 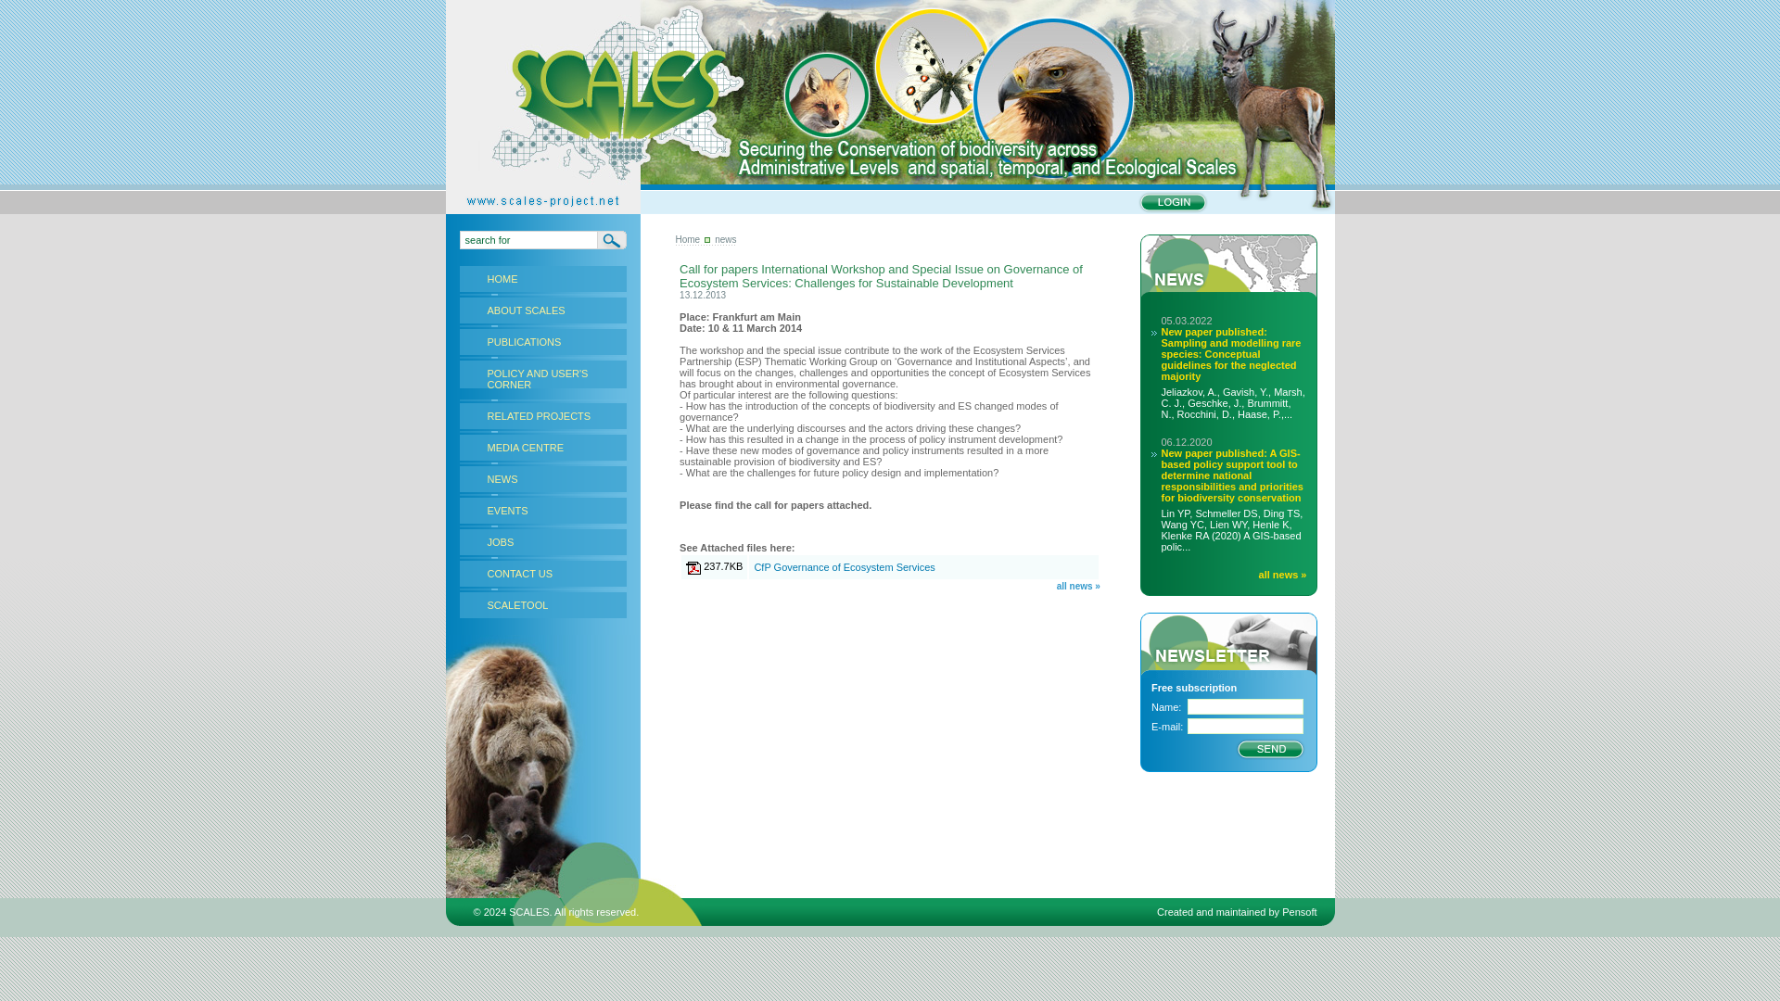 I want to click on Home, so click(x=686, y=239).